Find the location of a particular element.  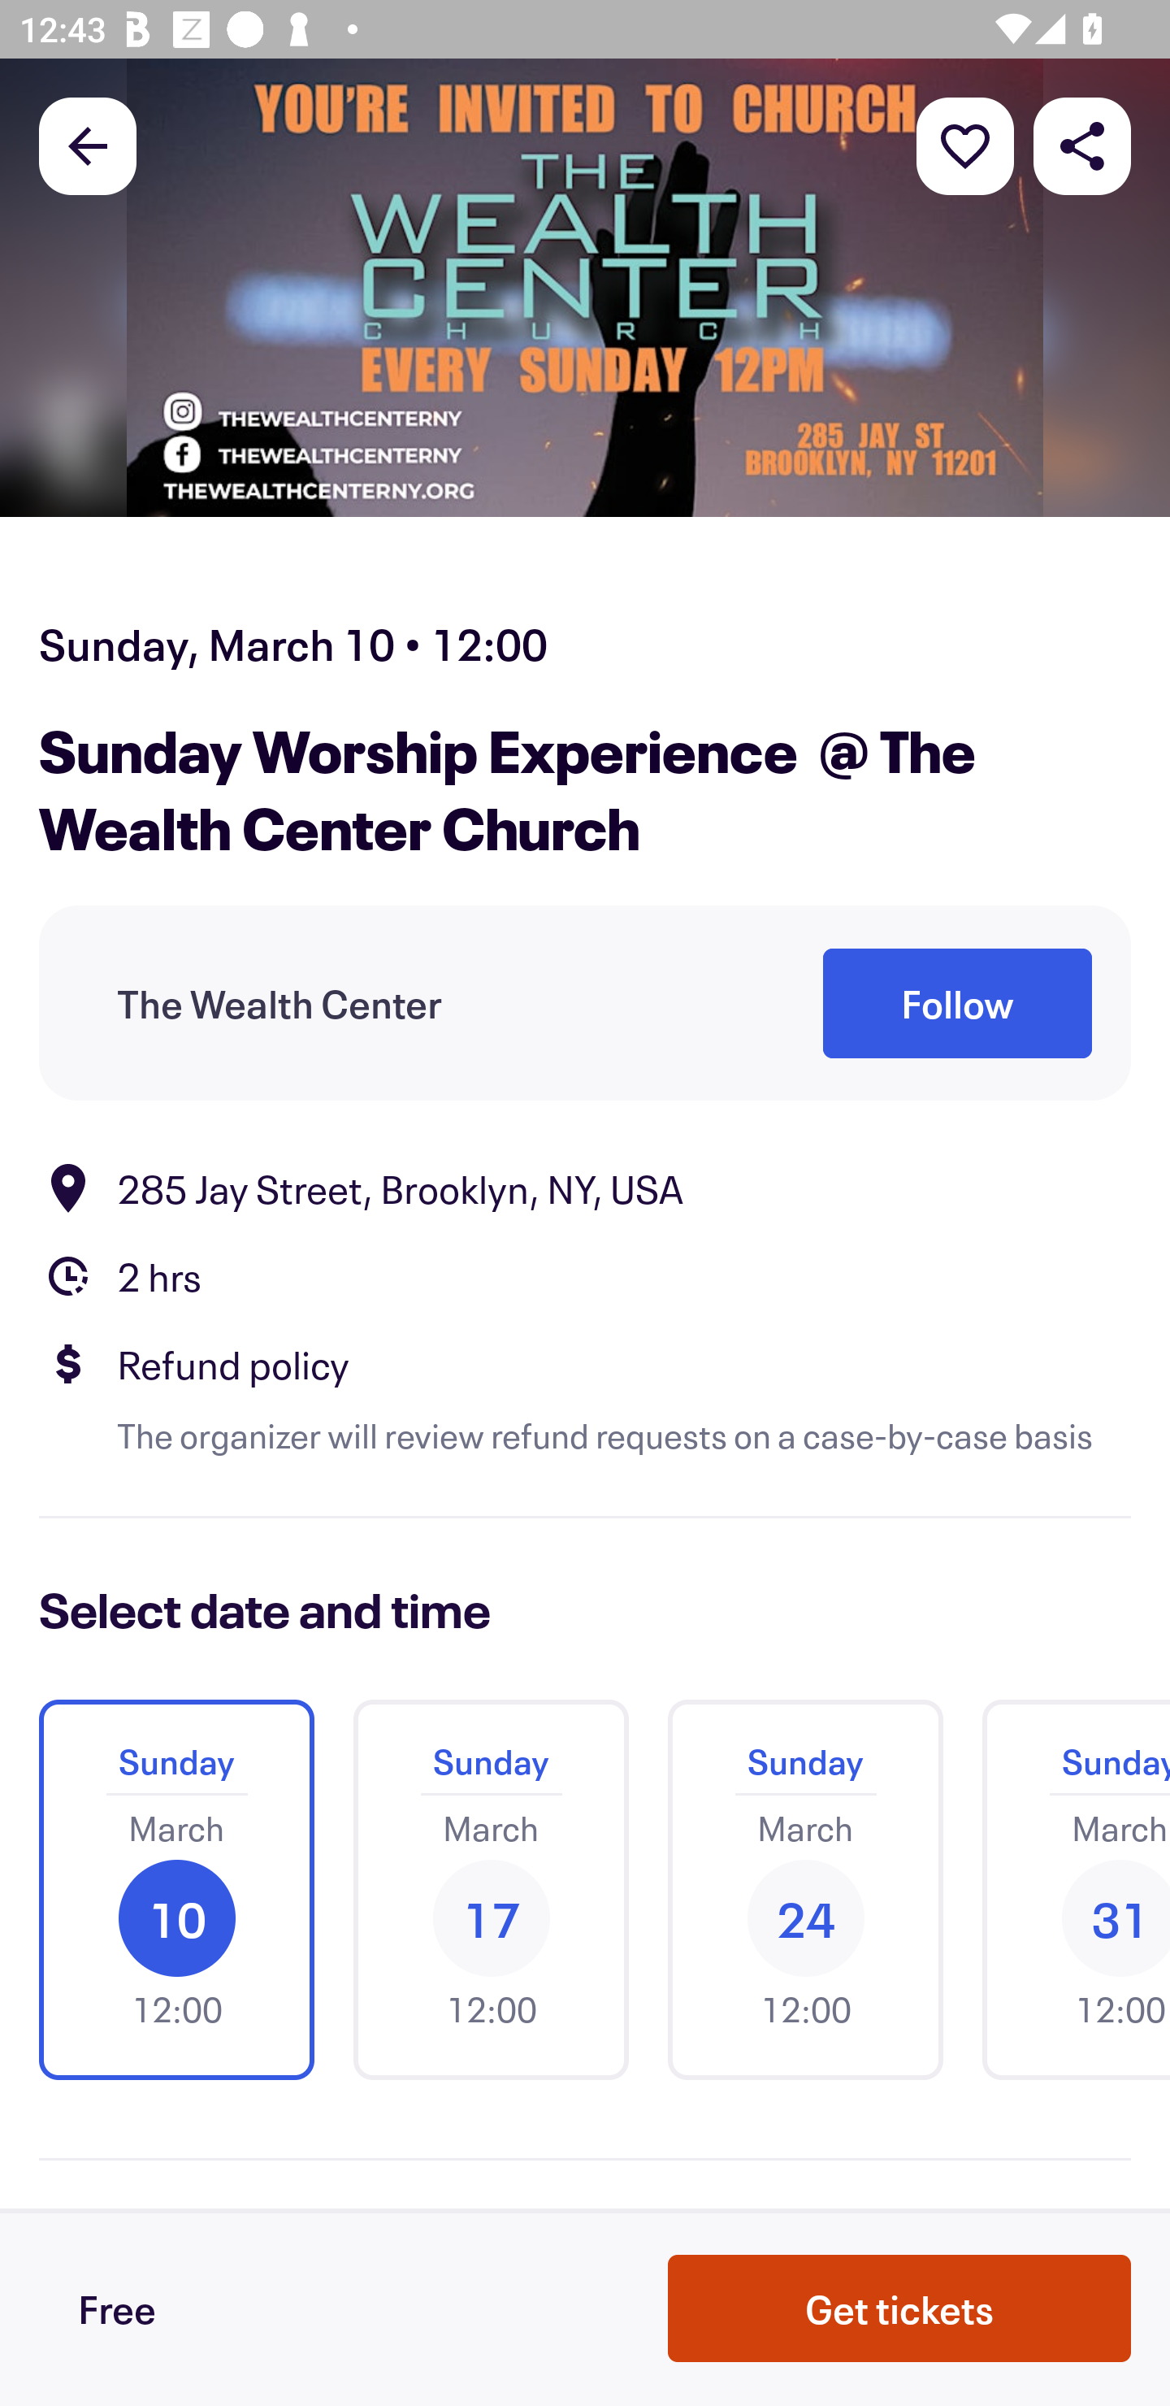

Sunday March 24 12:00 is located at coordinates (805, 1890).